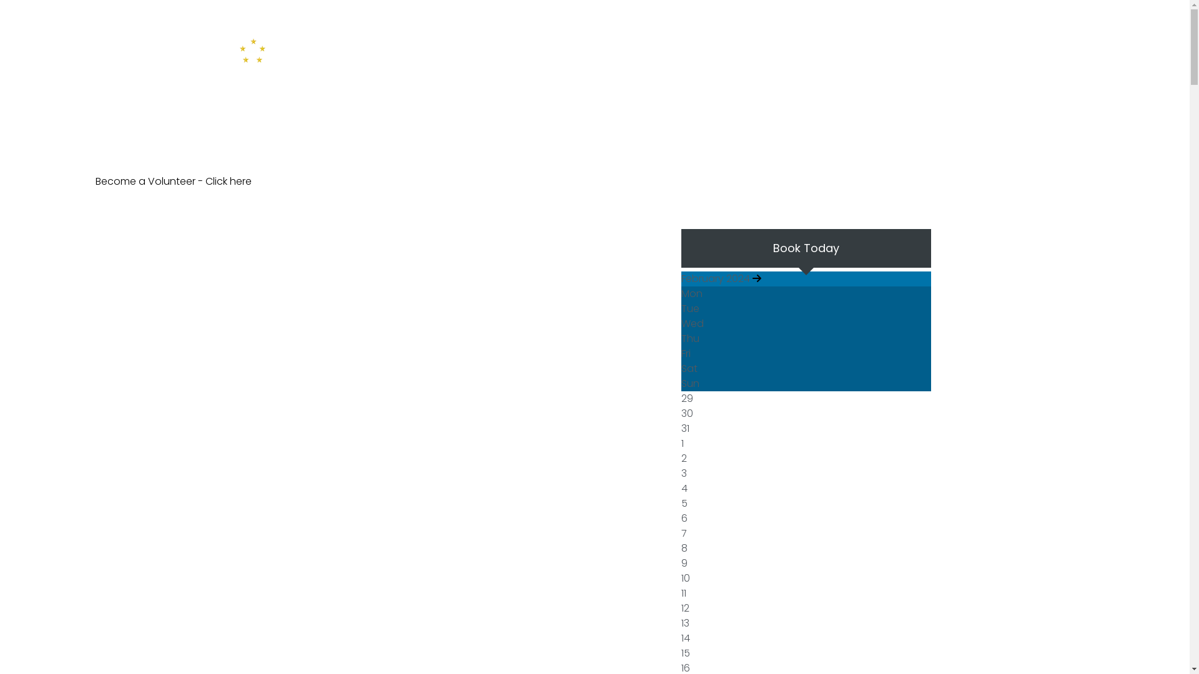 This screenshot has height=674, width=1199. Describe the element at coordinates (665, 51) in the screenshot. I see `Resources` at that location.